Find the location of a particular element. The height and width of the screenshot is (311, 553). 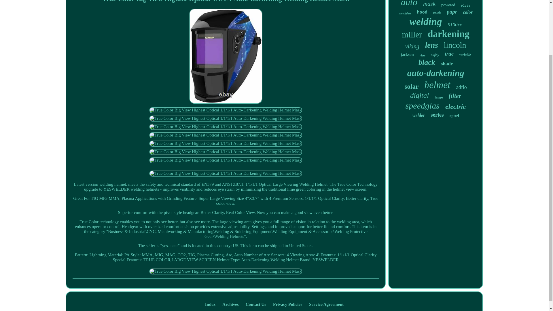

mask is located at coordinates (429, 4).